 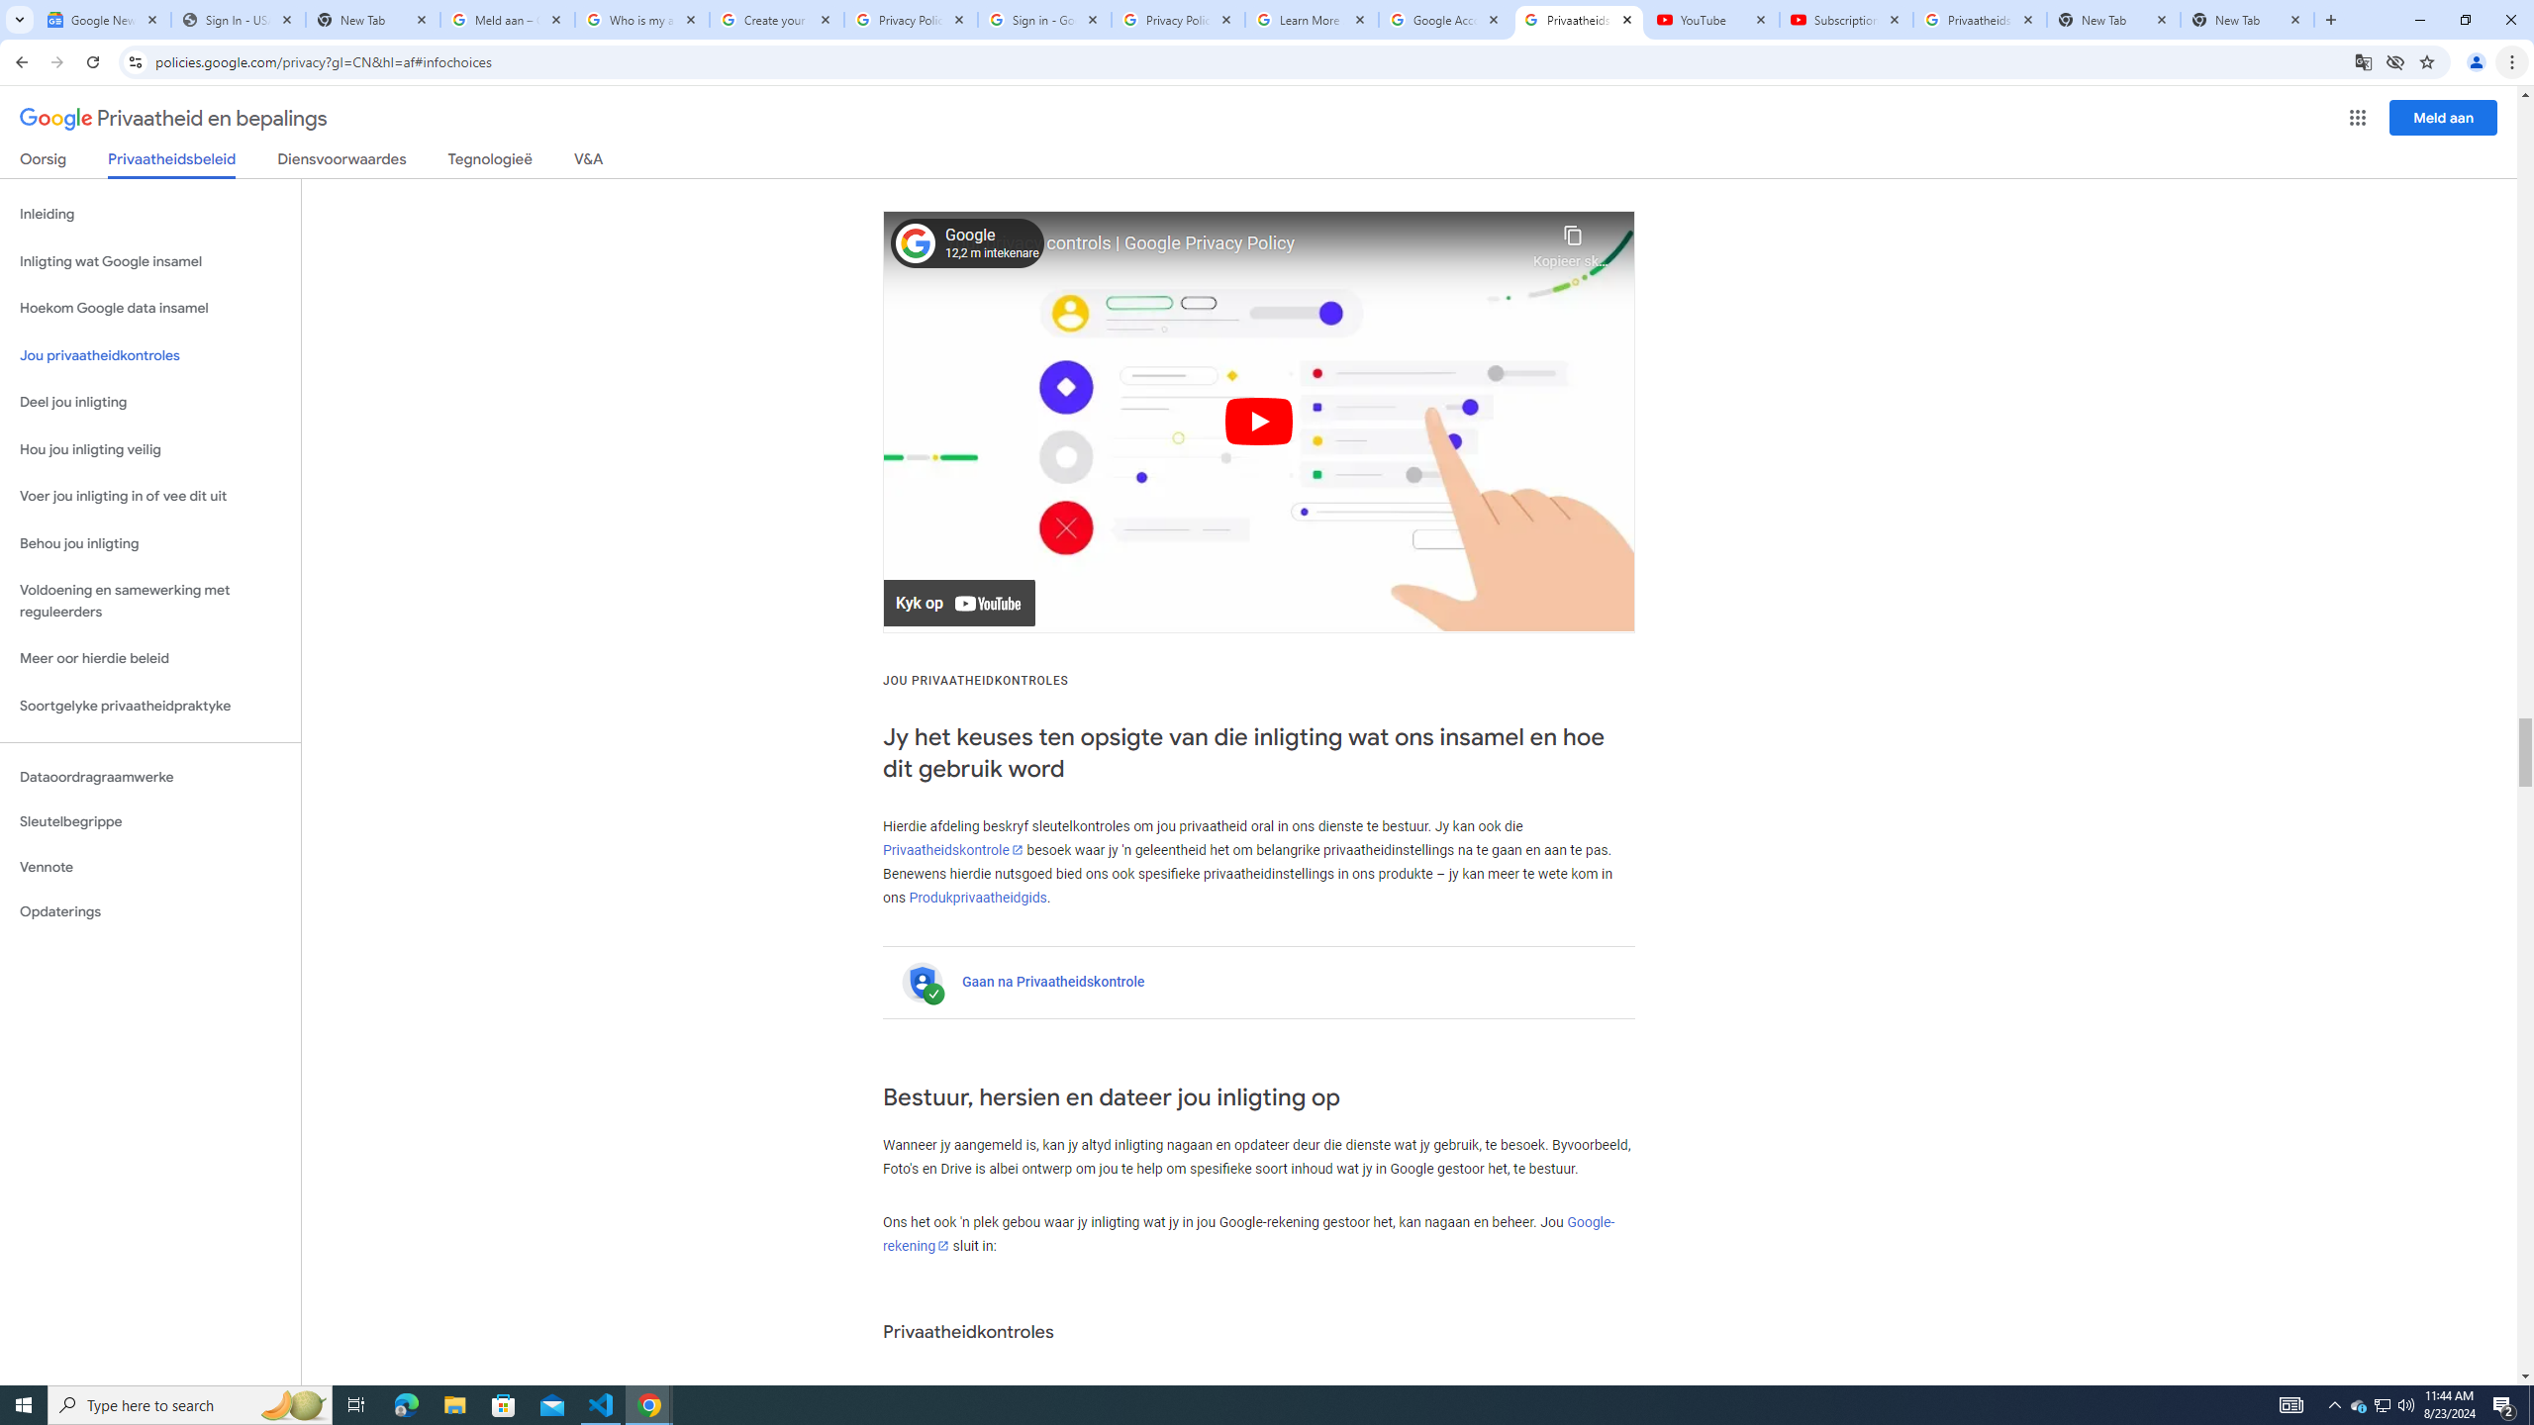 What do you see at coordinates (2444, 117) in the screenshot?
I see `Meld aan` at bounding box center [2444, 117].